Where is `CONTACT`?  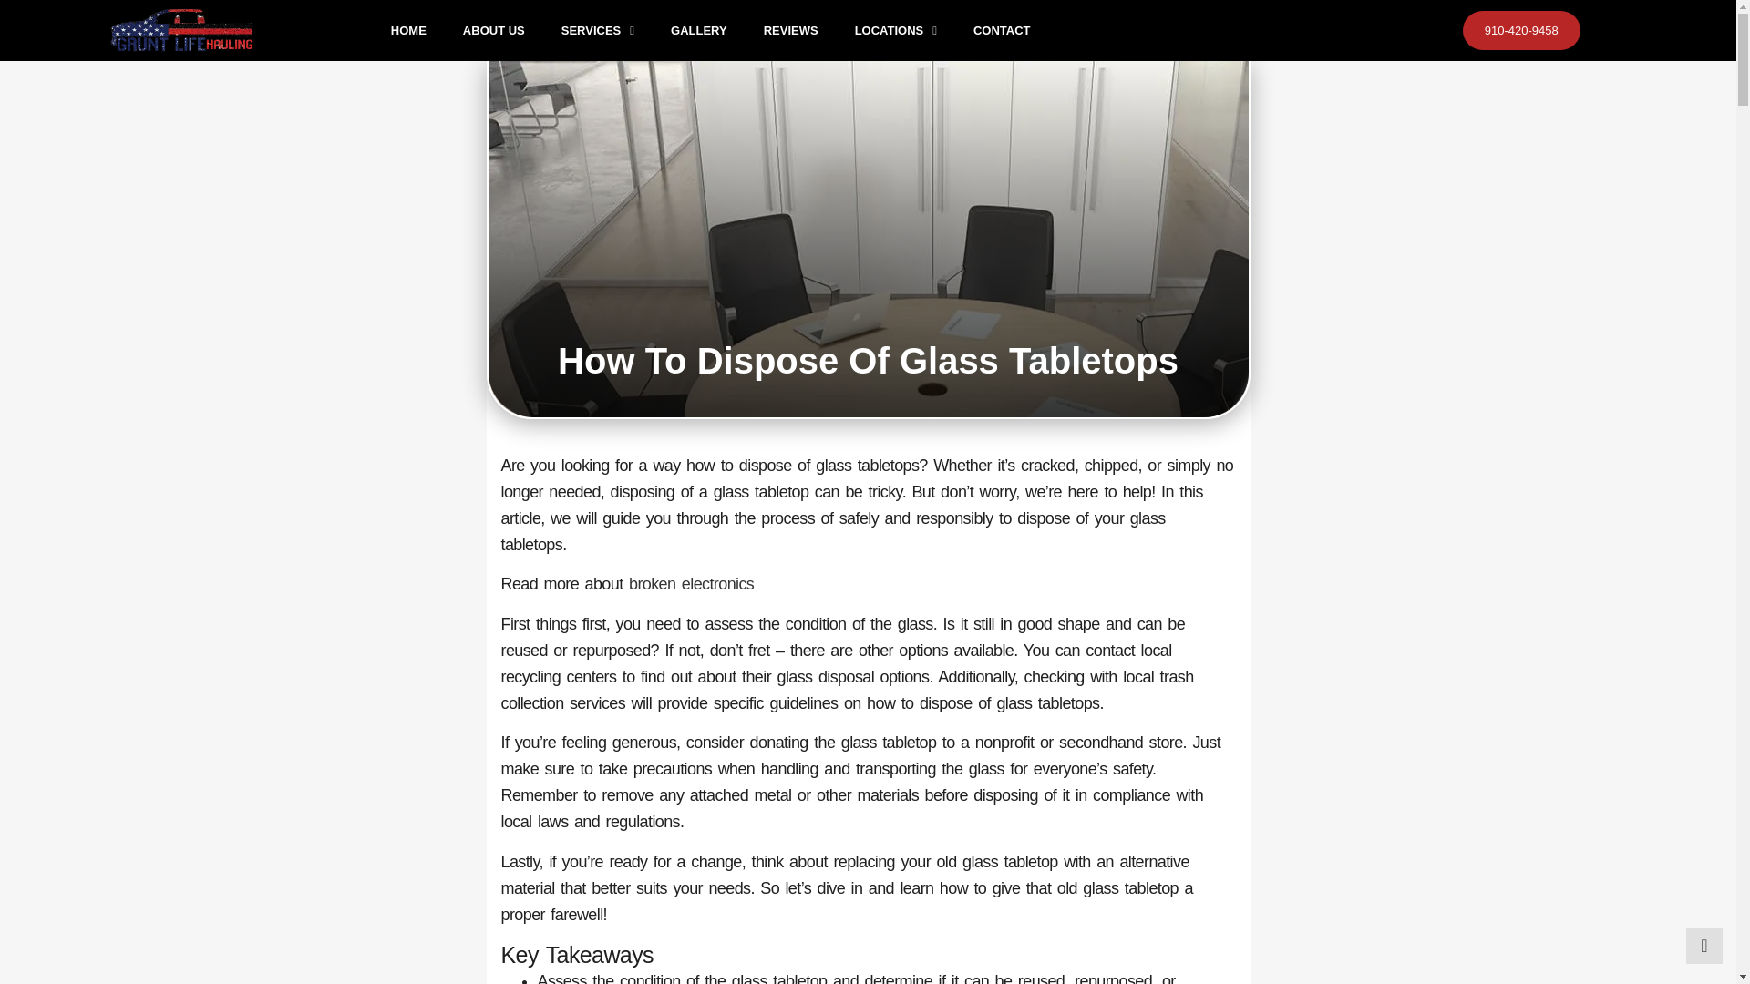 CONTACT is located at coordinates (1002, 31).